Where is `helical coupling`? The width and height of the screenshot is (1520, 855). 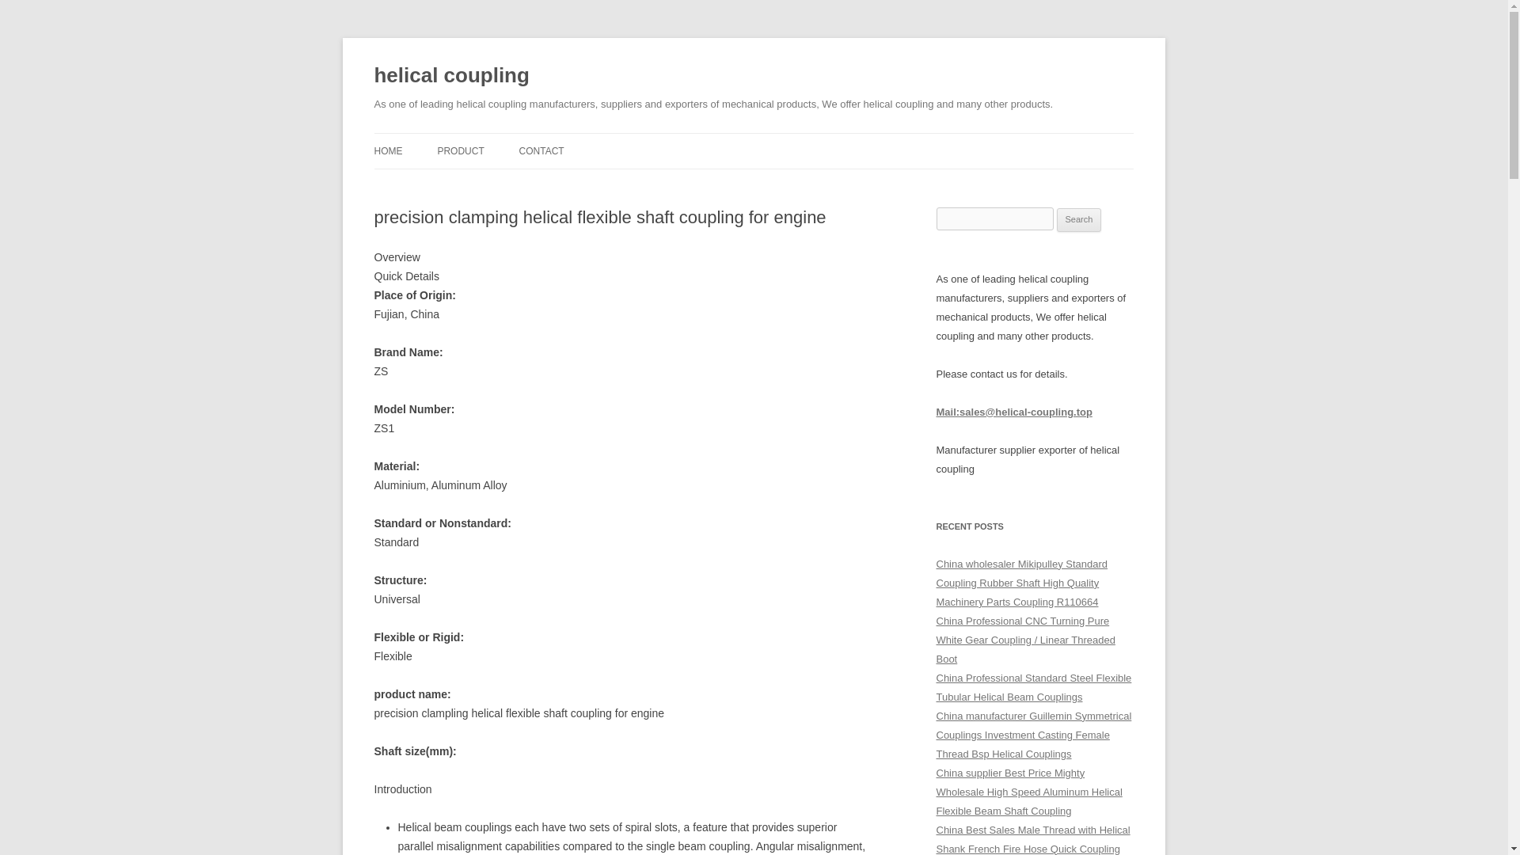
helical coupling is located at coordinates (451, 76).